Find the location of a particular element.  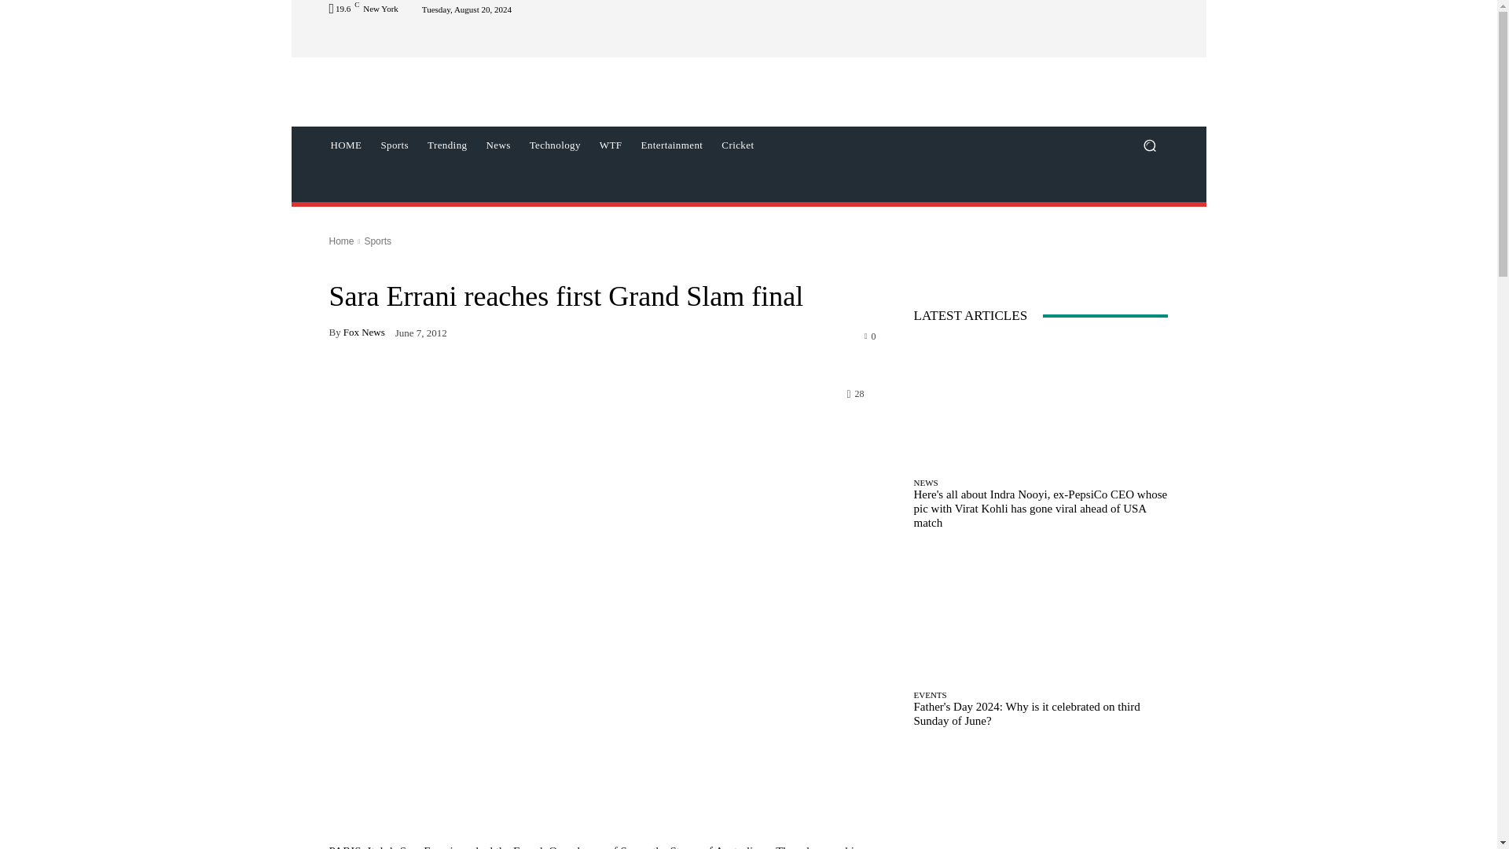

Fox News is located at coordinates (364, 332).